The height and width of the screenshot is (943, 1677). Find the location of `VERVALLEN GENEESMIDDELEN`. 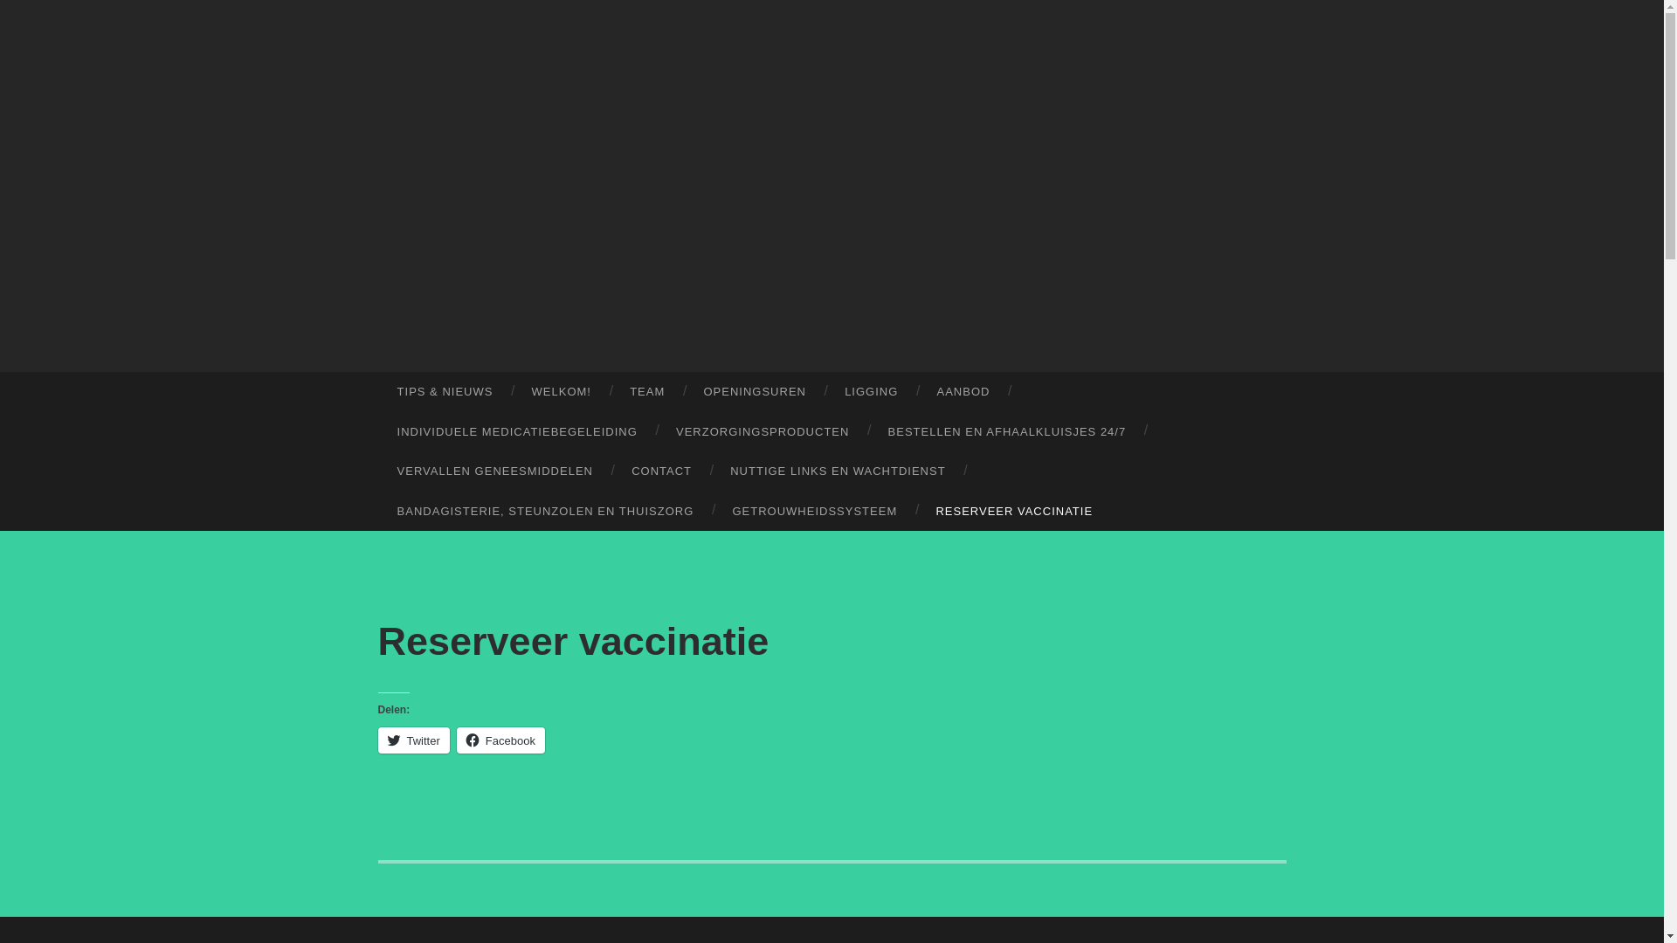

VERVALLEN GENEESMIDDELEN is located at coordinates (494, 471).